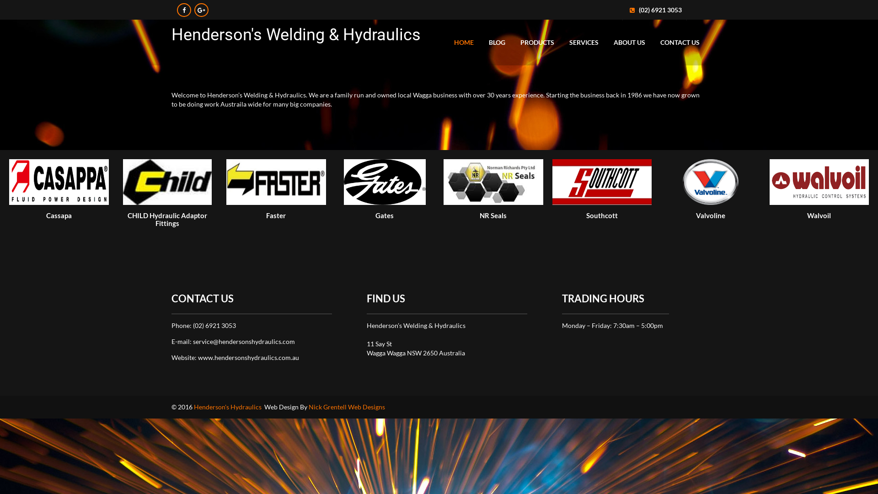 Image resolution: width=878 pixels, height=494 pixels. I want to click on Walvoil, so click(819, 232).